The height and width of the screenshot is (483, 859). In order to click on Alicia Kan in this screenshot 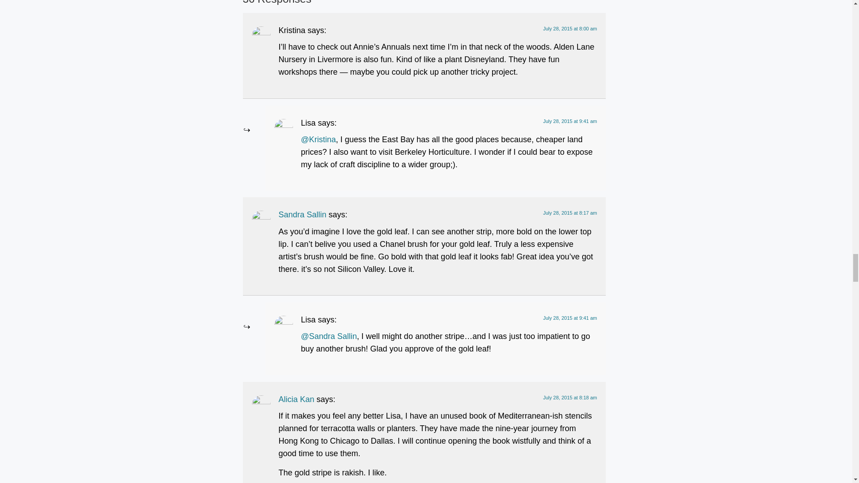, I will do `click(296, 399)`.